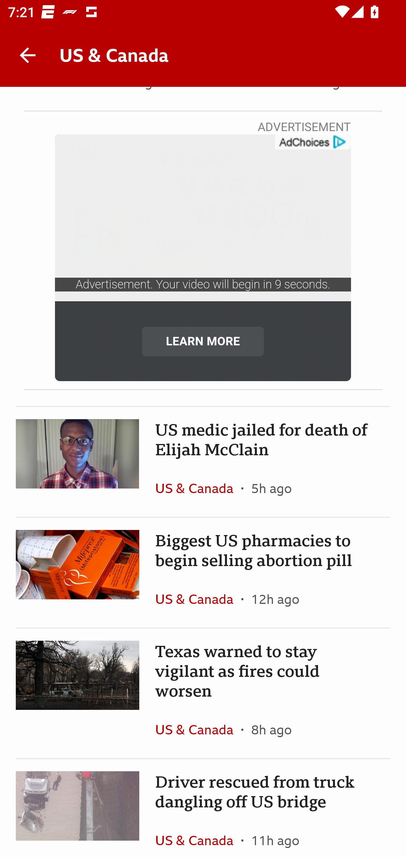 The width and height of the screenshot is (406, 857). Describe the element at coordinates (198, 834) in the screenshot. I see `US & Canada In the section US & Canada` at that location.